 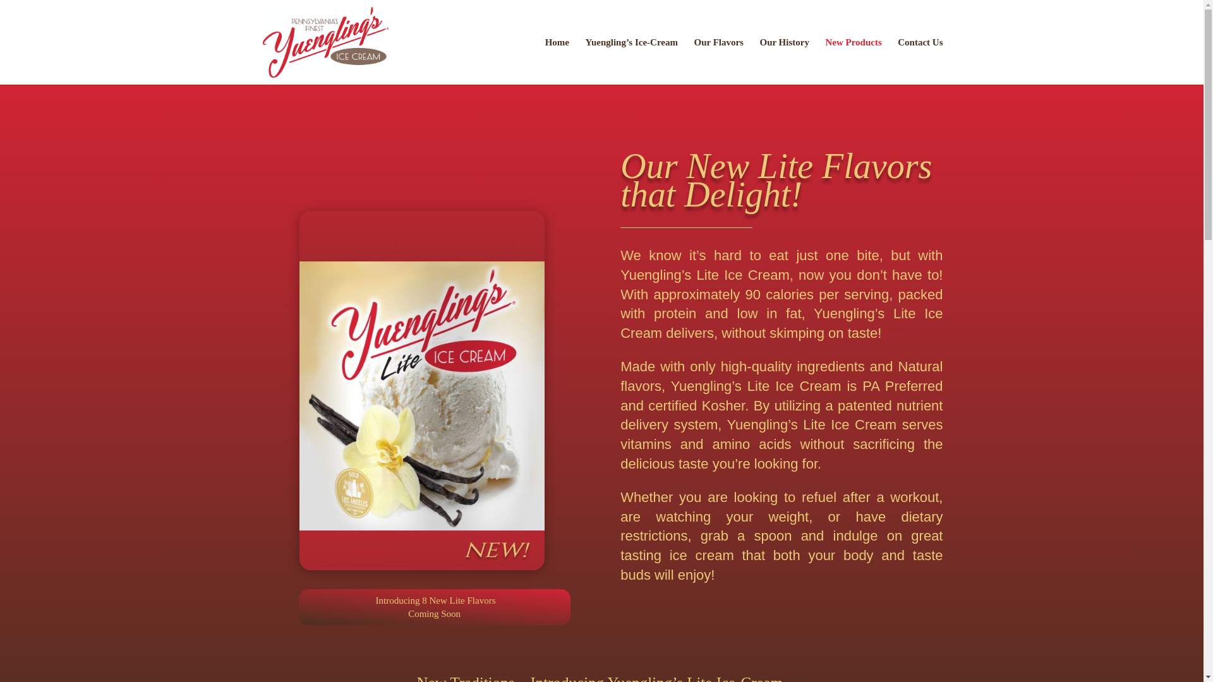 What do you see at coordinates (853, 61) in the screenshot?
I see `New Products` at bounding box center [853, 61].